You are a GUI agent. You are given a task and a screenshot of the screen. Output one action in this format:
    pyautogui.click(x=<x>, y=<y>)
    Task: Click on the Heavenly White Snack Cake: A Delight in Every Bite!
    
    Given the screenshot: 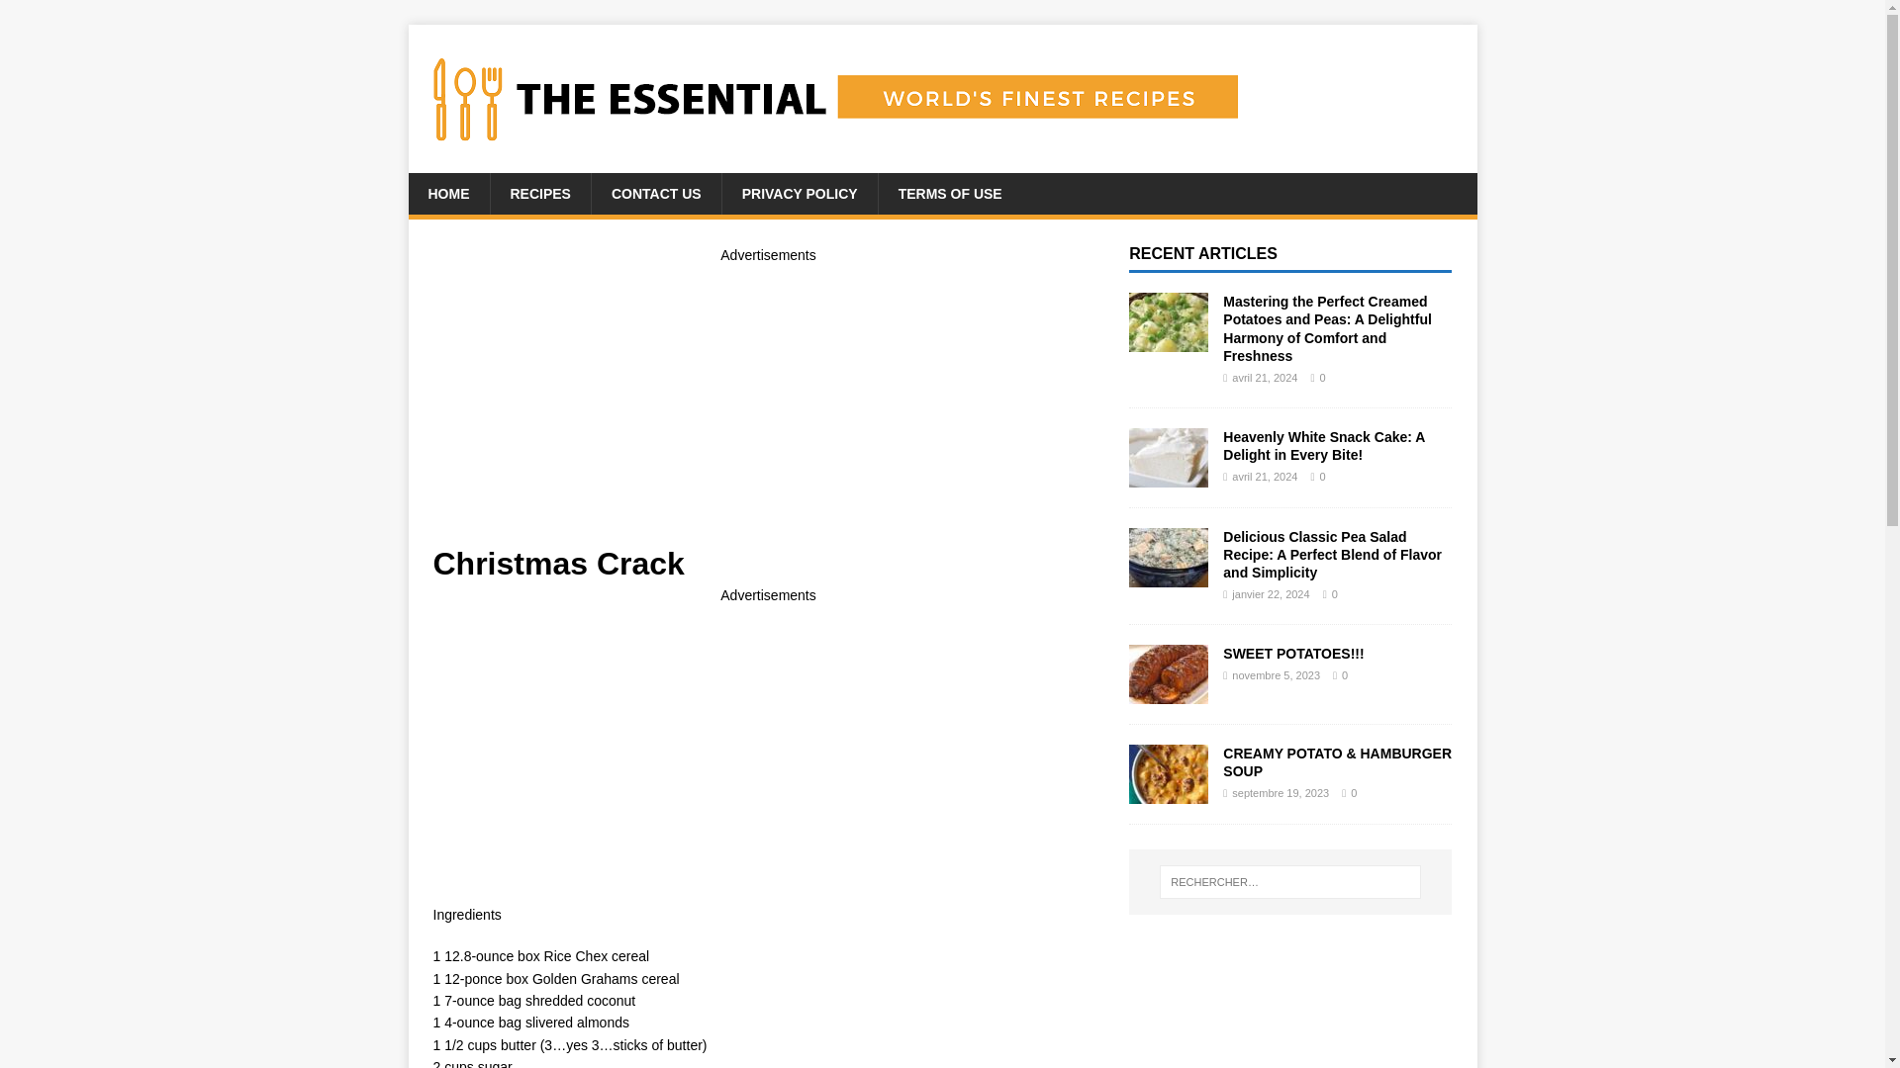 What is the action you would take?
    pyautogui.click(x=1168, y=476)
    